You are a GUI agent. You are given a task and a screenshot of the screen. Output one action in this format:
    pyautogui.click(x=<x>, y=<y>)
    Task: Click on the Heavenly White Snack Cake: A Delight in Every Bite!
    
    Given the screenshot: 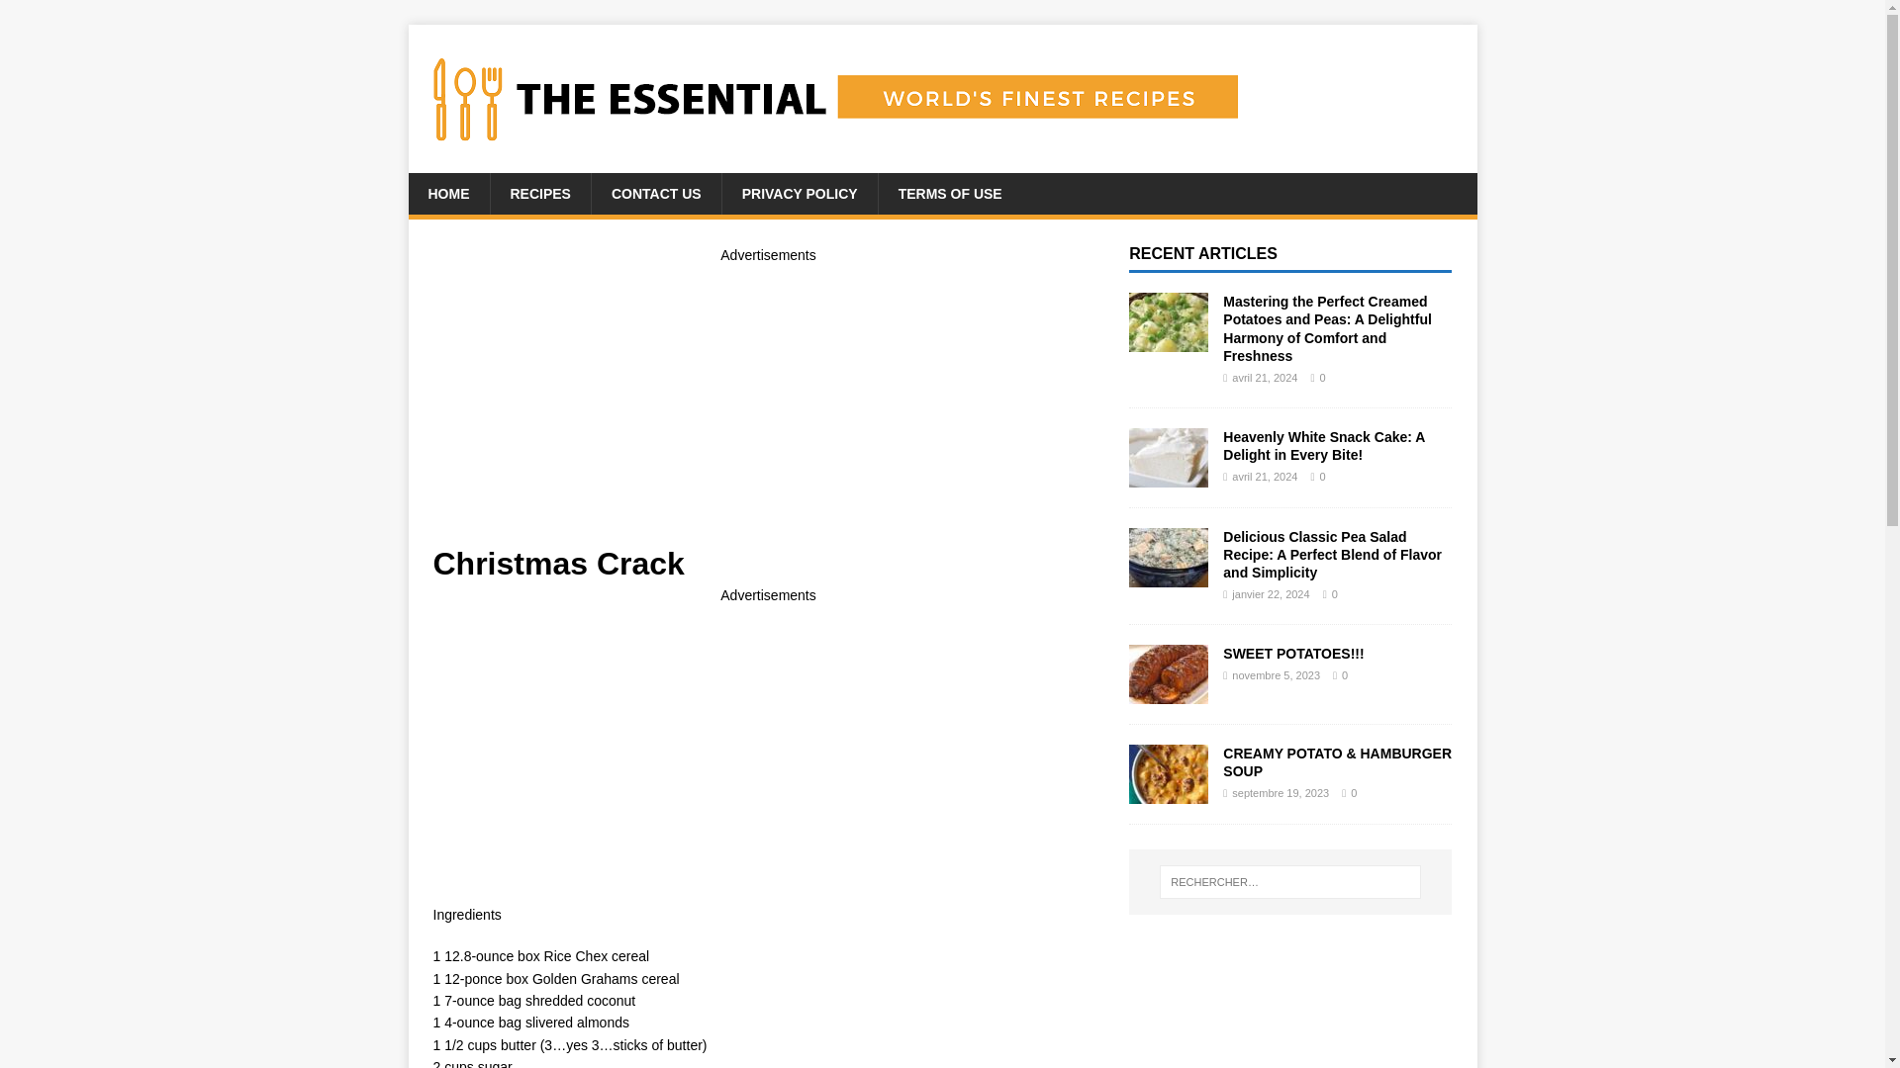 What is the action you would take?
    pyautogui.click(x=1168, y=476)
    